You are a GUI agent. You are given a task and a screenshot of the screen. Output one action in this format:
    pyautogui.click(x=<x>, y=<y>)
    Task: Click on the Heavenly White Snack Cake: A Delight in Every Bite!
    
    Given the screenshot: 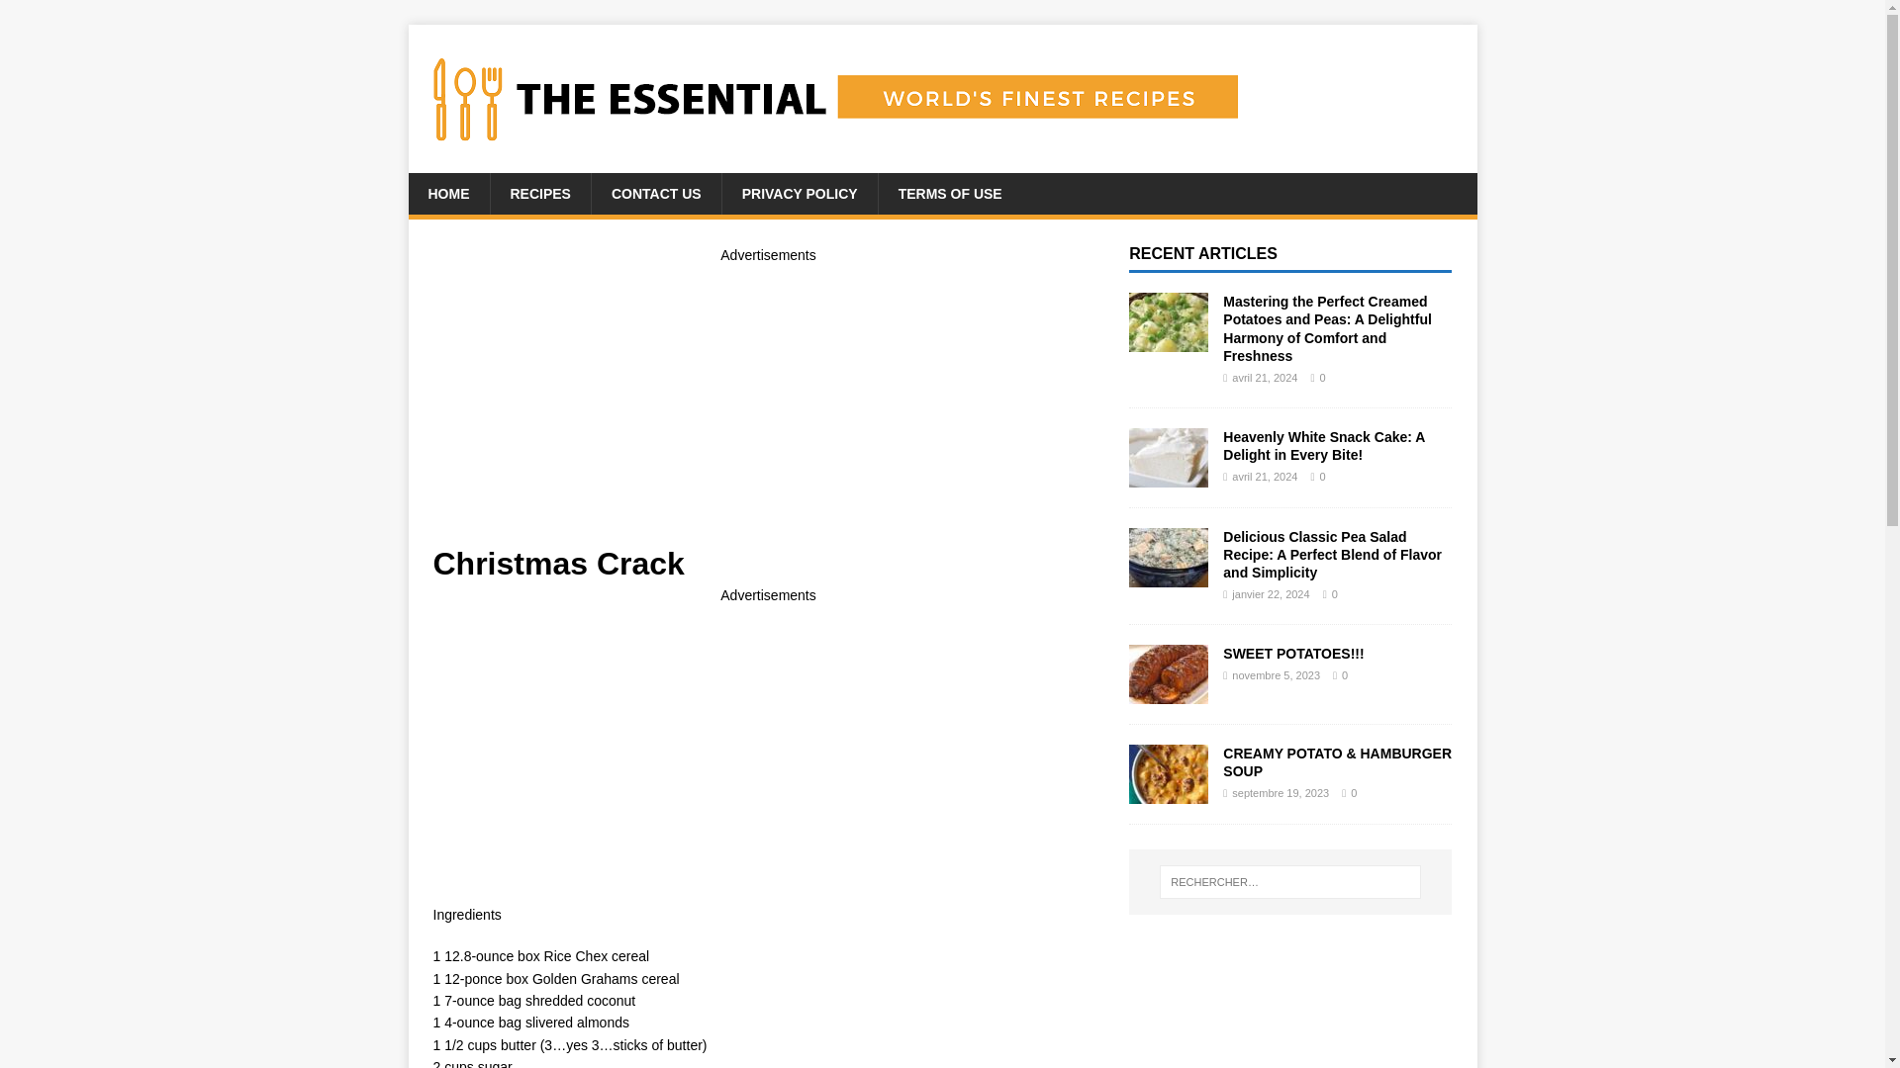 What is the action you would take?
    pyautogui.click(x=1168, y=476)
    